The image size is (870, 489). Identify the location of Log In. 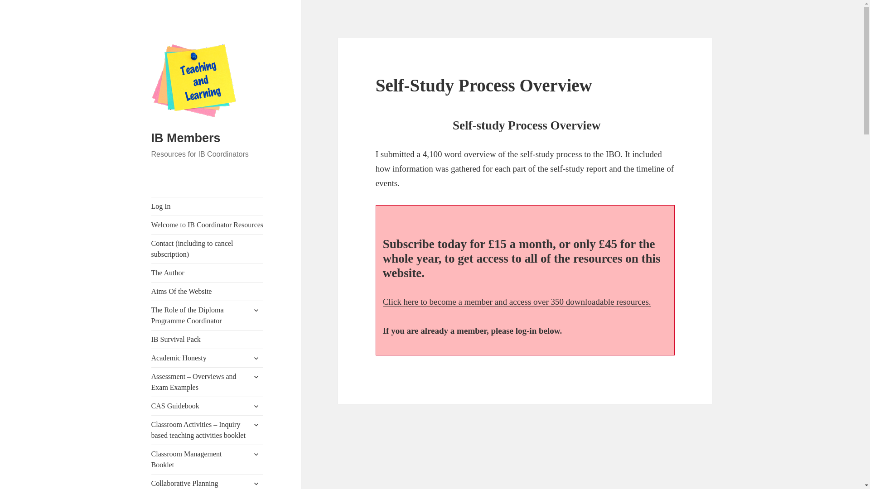
(208, 206).